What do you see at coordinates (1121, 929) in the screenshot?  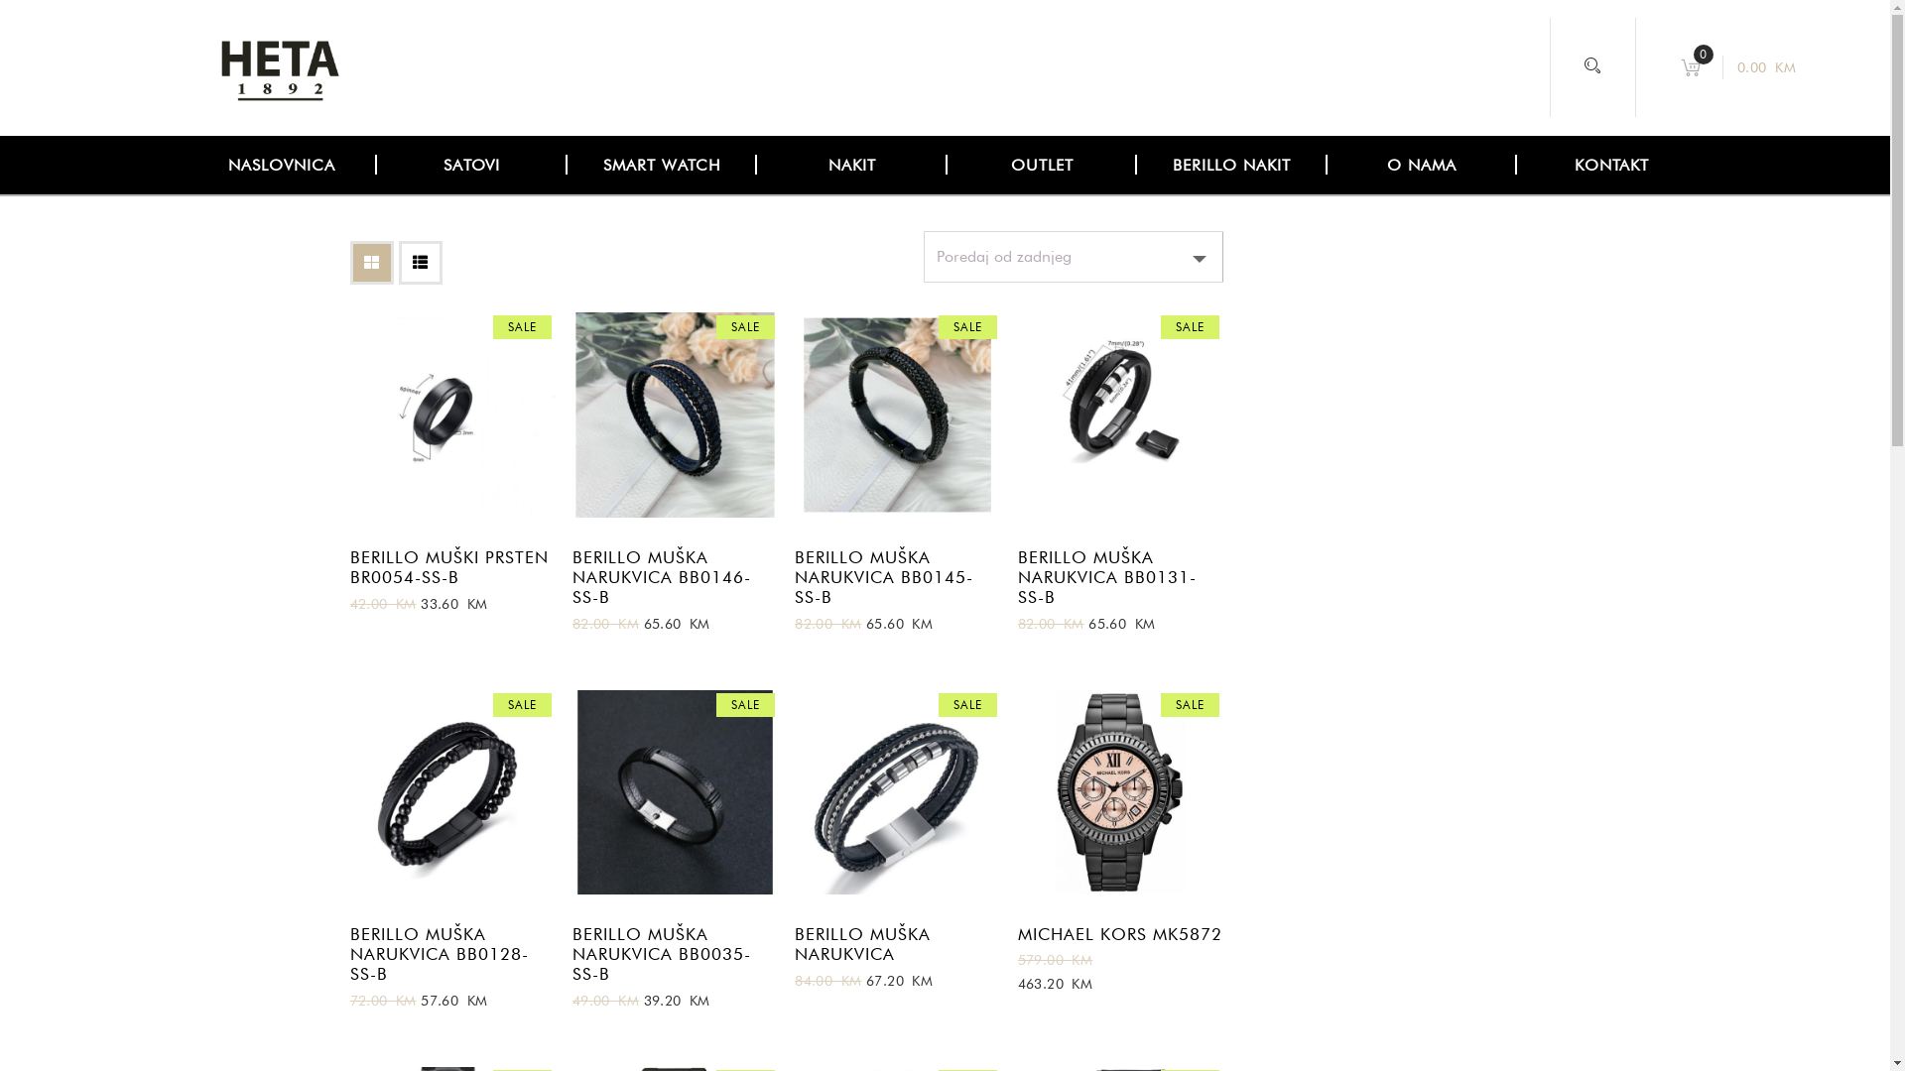 I see `MICHAEL KORS MK5872` at bounding box center [1121, 929].